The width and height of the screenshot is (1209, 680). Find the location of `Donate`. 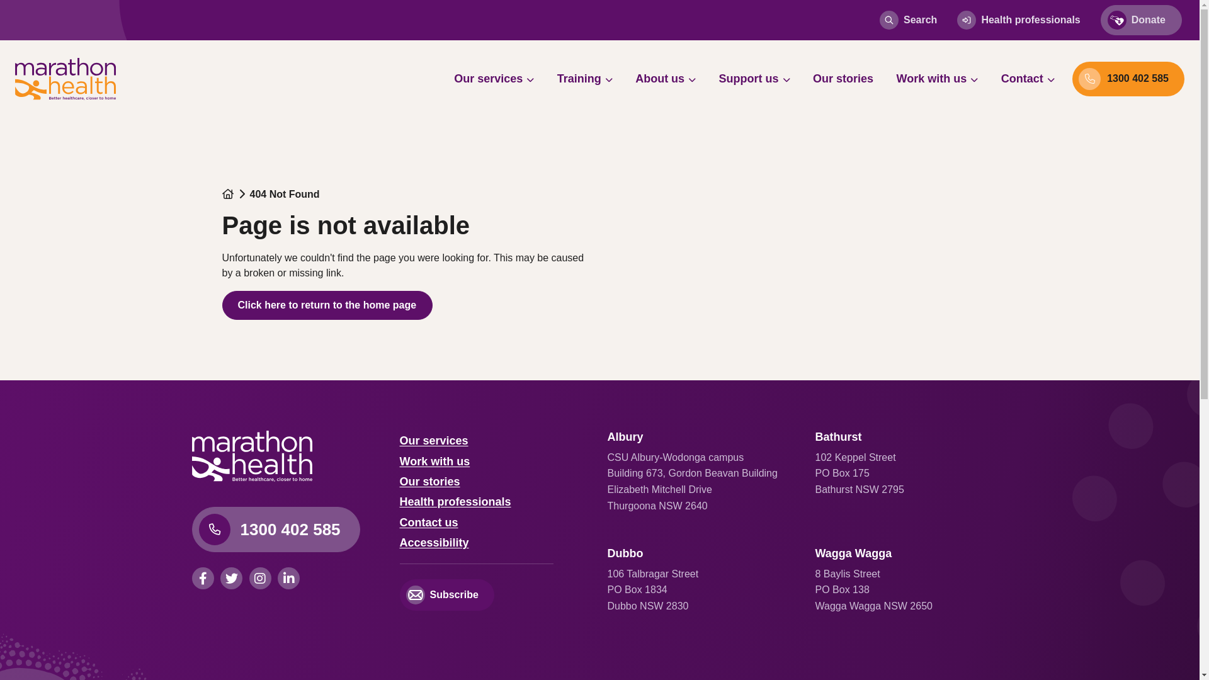

Donate is located at coordinates (1141, 20).